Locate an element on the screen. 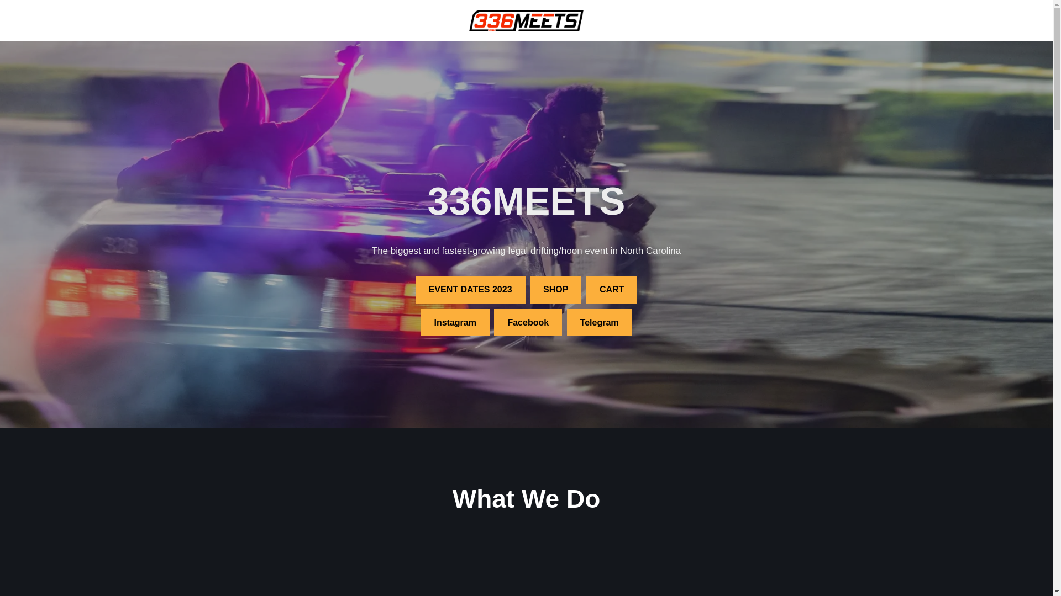  Skip to content is located at coordinates (8, 23).